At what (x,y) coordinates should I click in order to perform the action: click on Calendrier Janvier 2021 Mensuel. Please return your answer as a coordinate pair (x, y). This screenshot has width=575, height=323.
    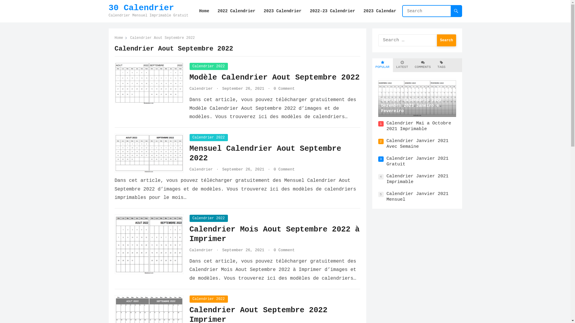
    Looking at the image, I should click on (417, 197).